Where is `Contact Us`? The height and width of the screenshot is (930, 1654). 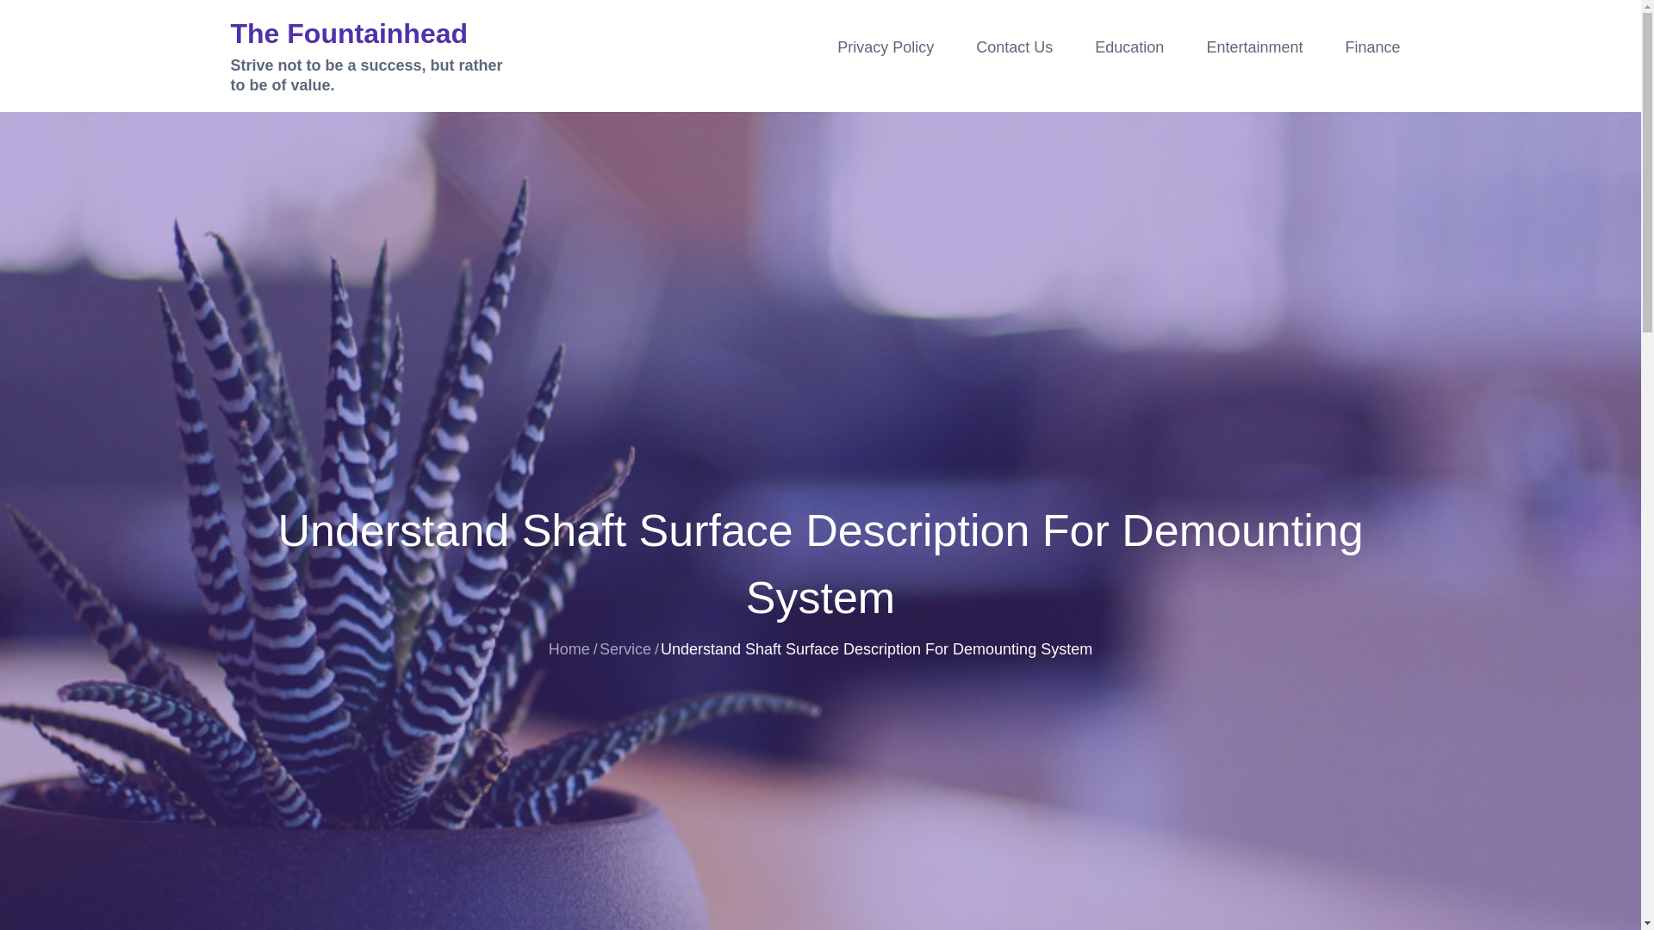 Contact Us is located at coordinates (1015, 46).